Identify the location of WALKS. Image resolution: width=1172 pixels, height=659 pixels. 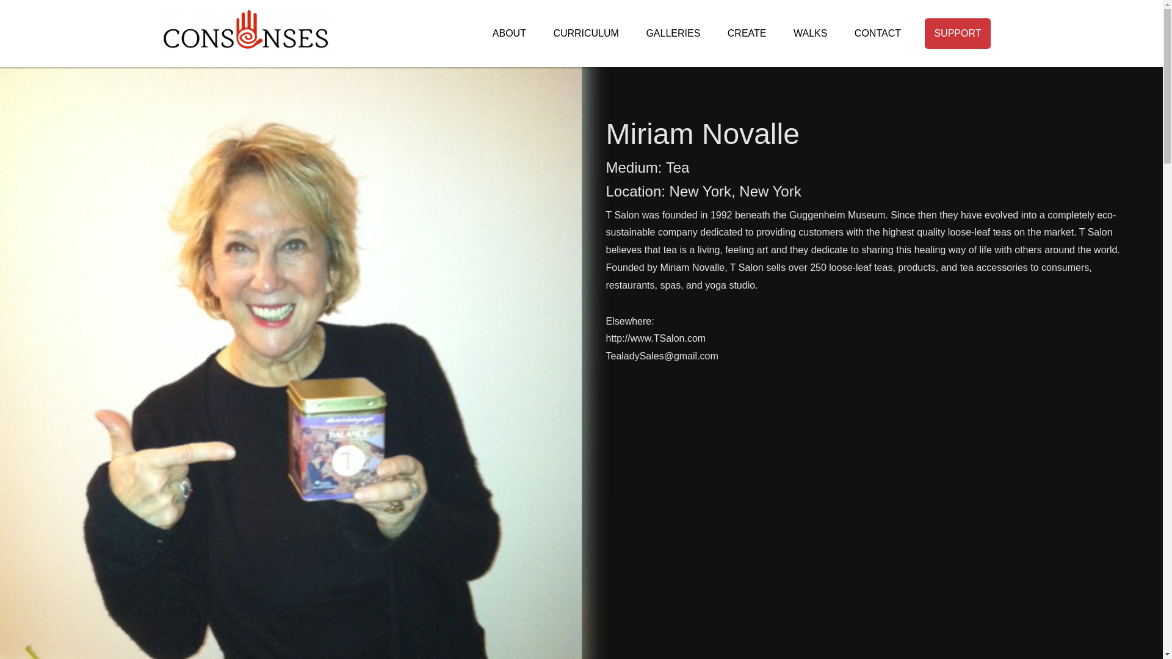
(809, 33).